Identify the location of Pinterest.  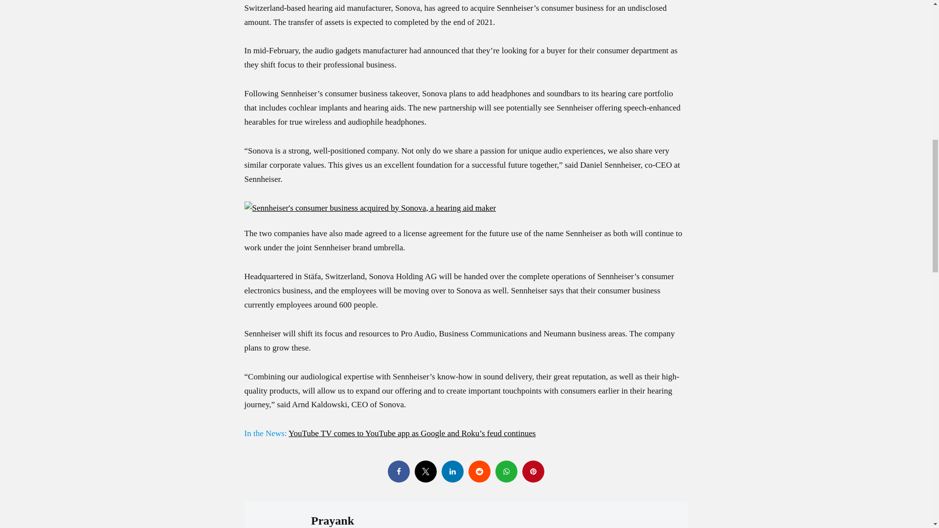
(533, 471).